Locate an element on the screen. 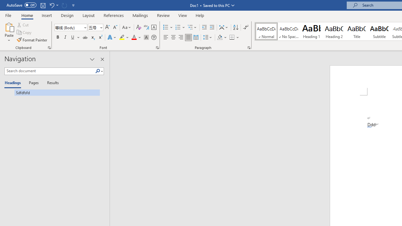 The height and width of the screenshot is (226, 402). Mailings is located at coordinates (140, 15).